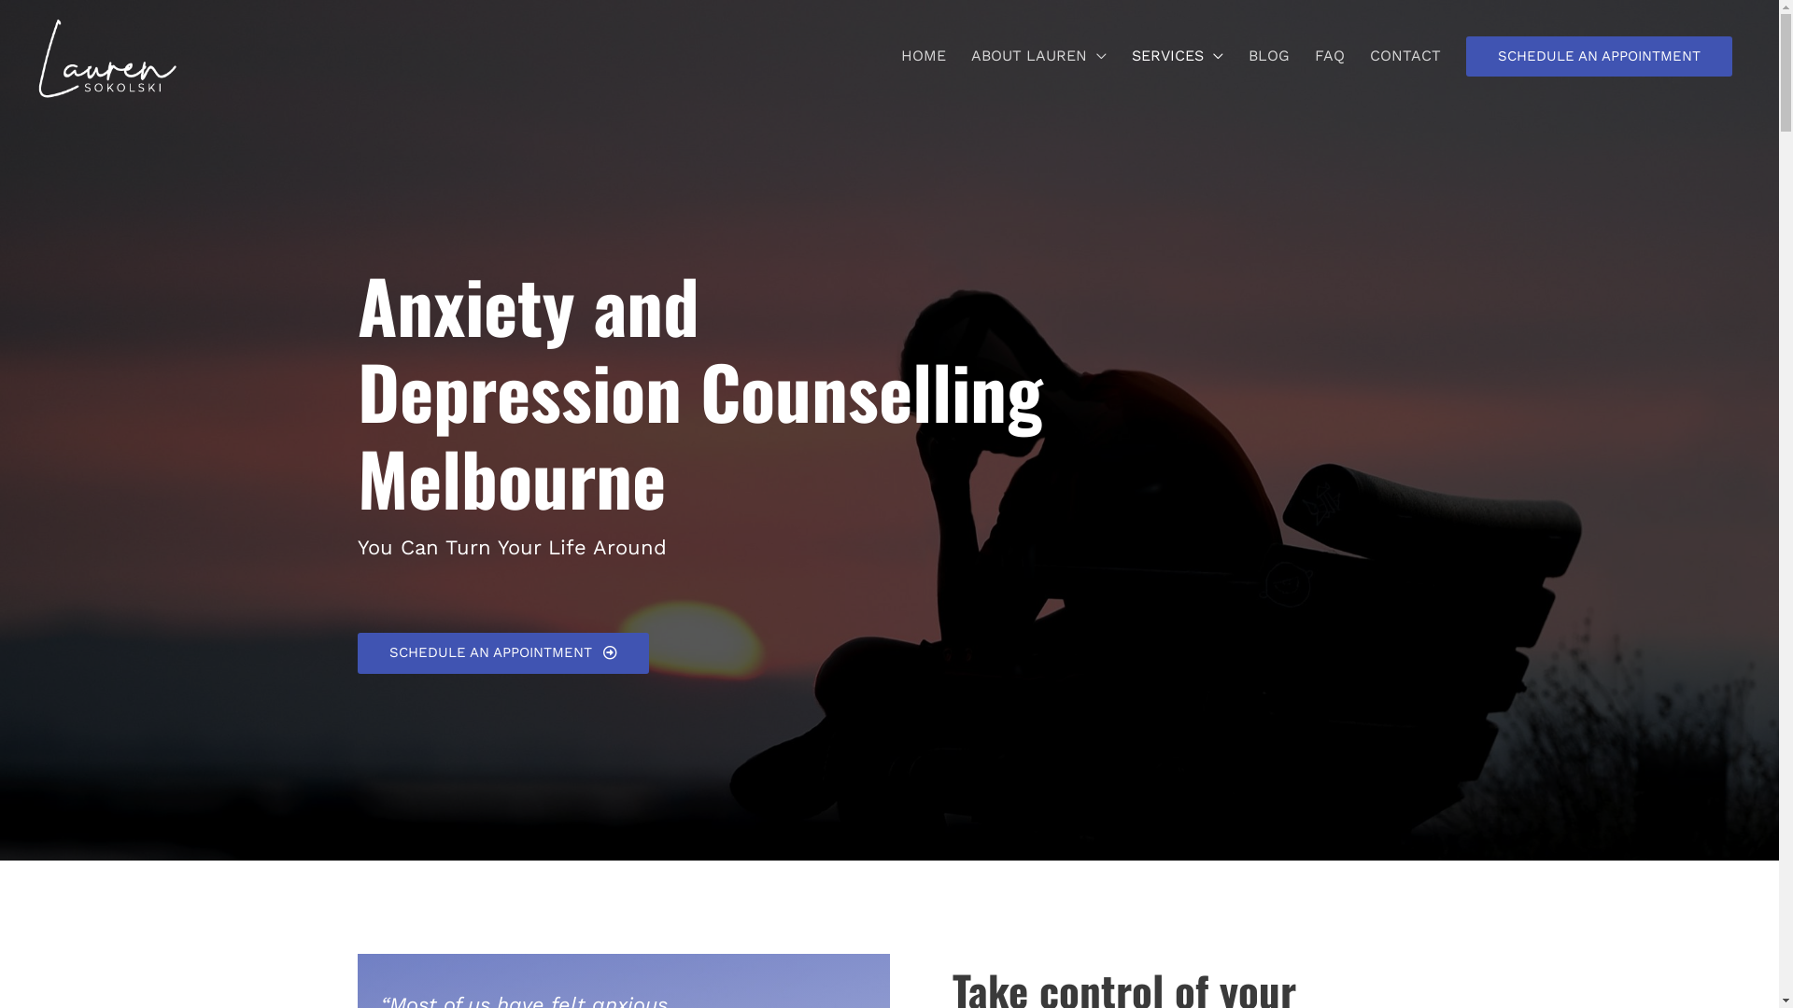 Image resolution: width=1793 pixels, height=1008 pixels. I want to click on SERVICES, so click(1179, 56).